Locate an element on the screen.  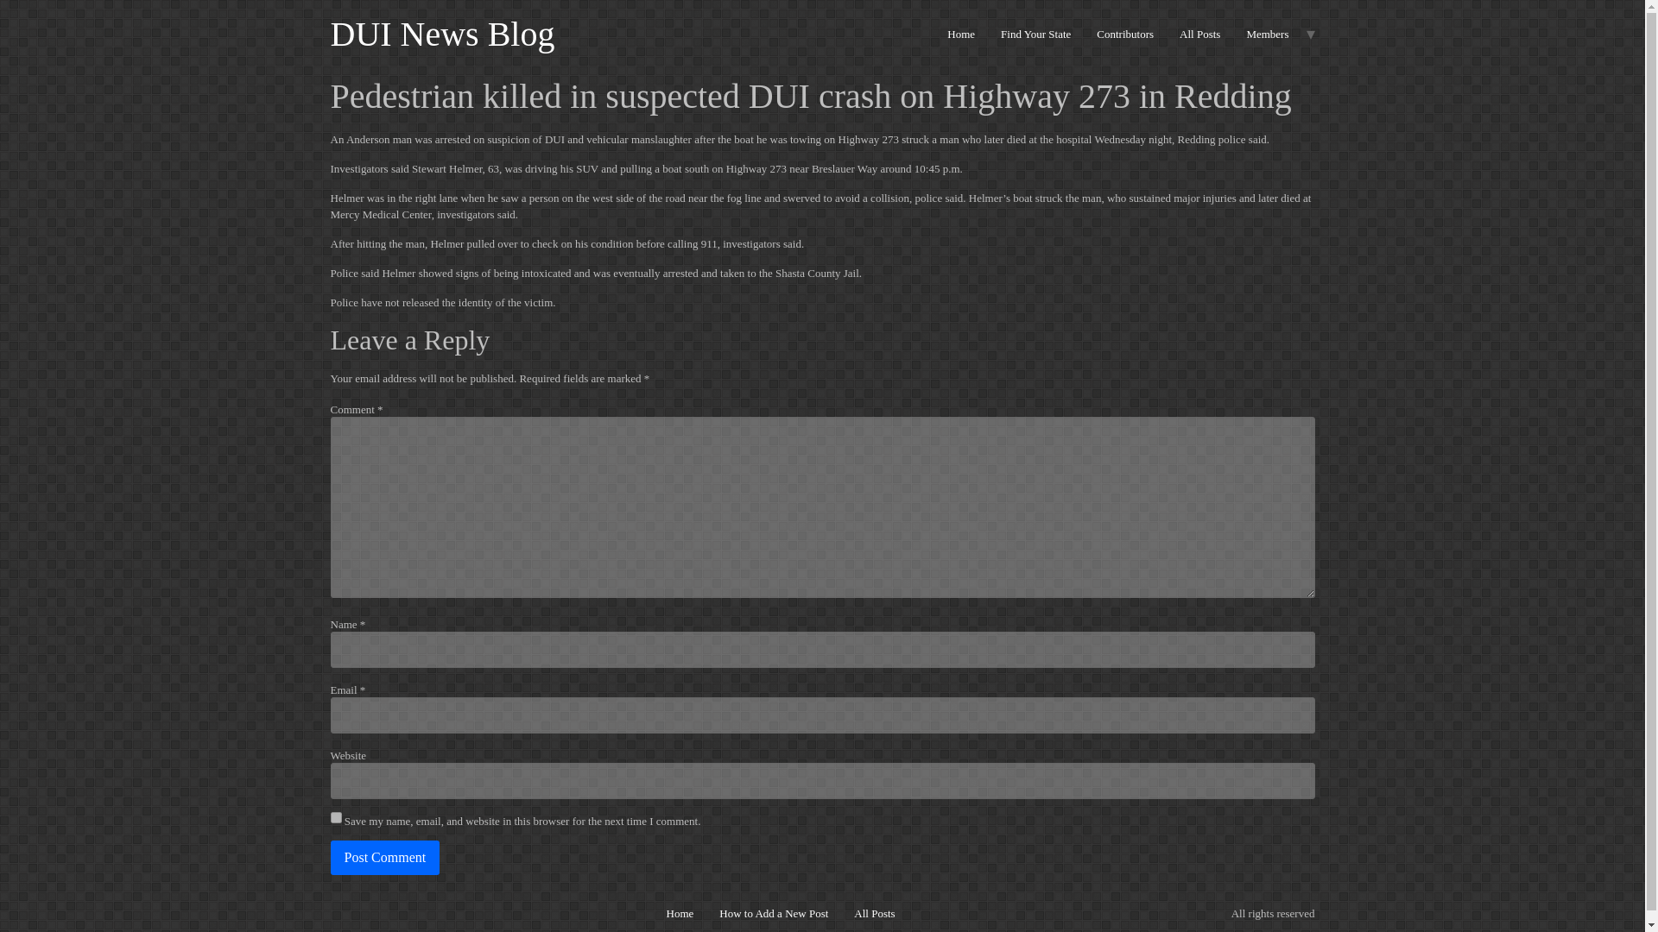
Members is located at coordinates (1268, 35).